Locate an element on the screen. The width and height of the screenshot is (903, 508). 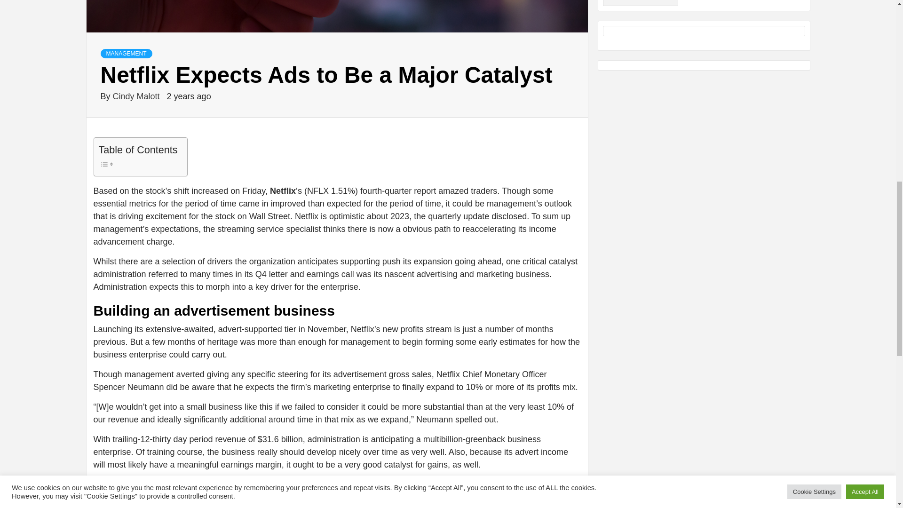
Netflix Expects Ads to Be a Major Catalyst is located at coordinates (337, 16).